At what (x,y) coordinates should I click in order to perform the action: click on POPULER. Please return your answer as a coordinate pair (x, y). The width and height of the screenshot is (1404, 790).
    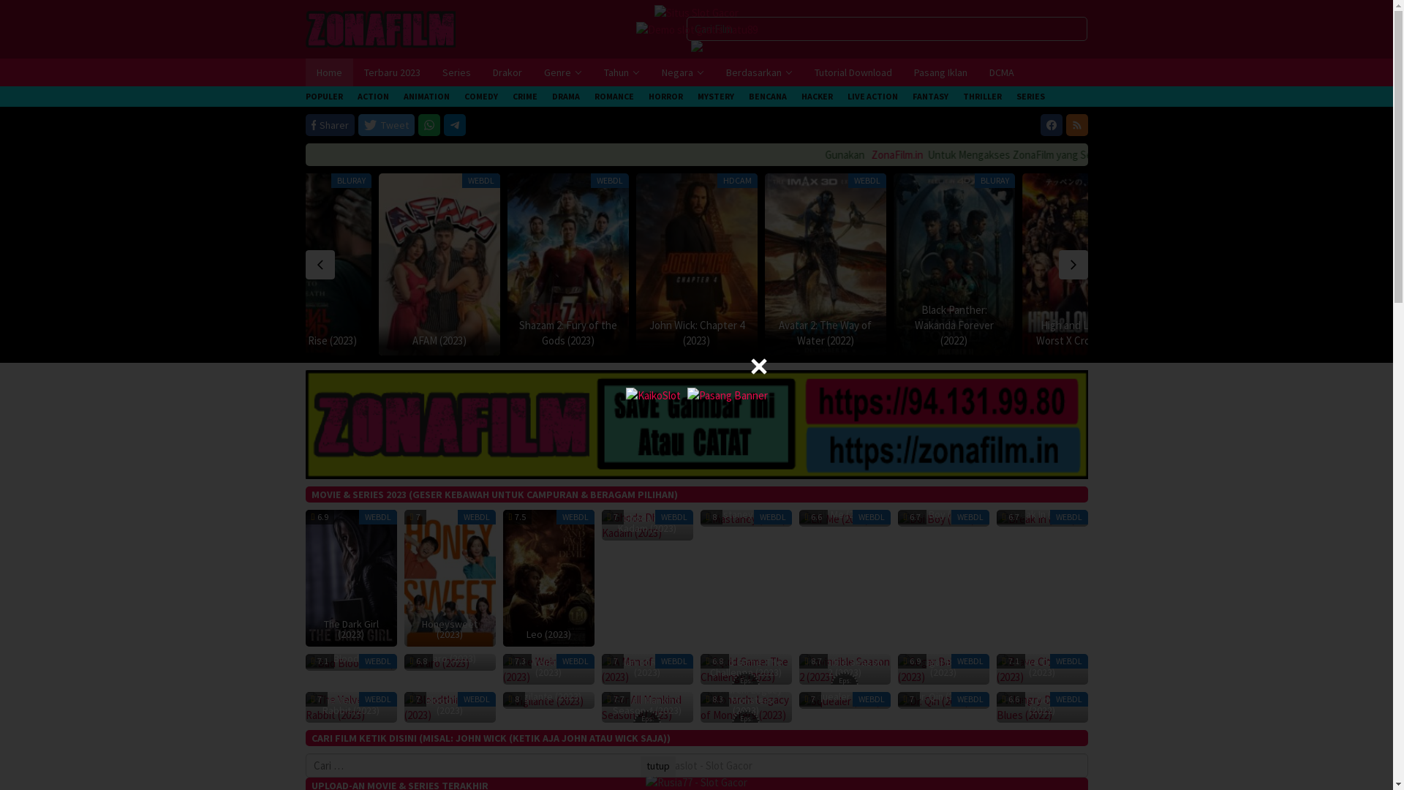
    Looking at the image, I should click on (325, 97).